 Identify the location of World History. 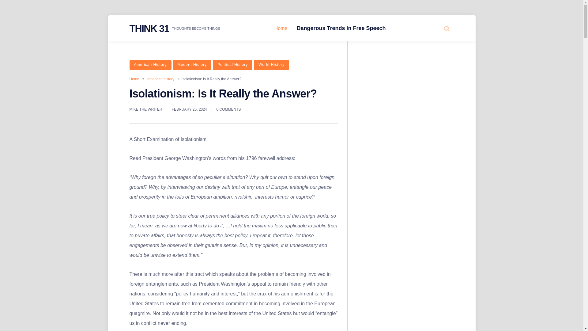
(271, 65).